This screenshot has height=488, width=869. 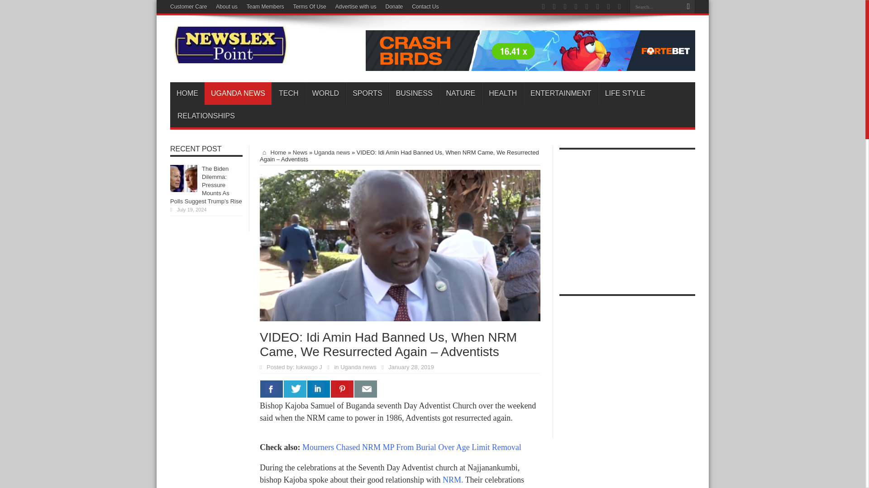 What do you see at coordinates (425, 7) in the screenshot?
I see `Contact Us` at bounding box center [425, 7].